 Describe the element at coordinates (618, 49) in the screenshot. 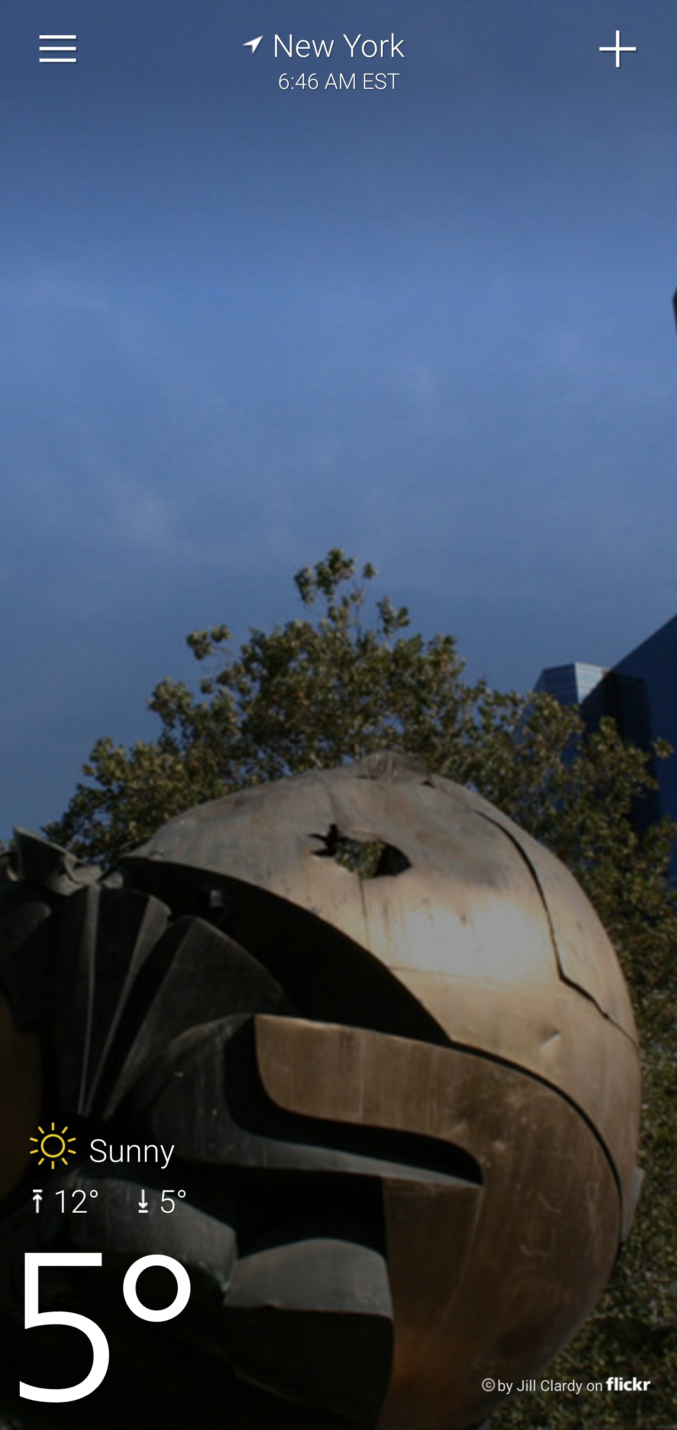

I see `Add City` at that location.